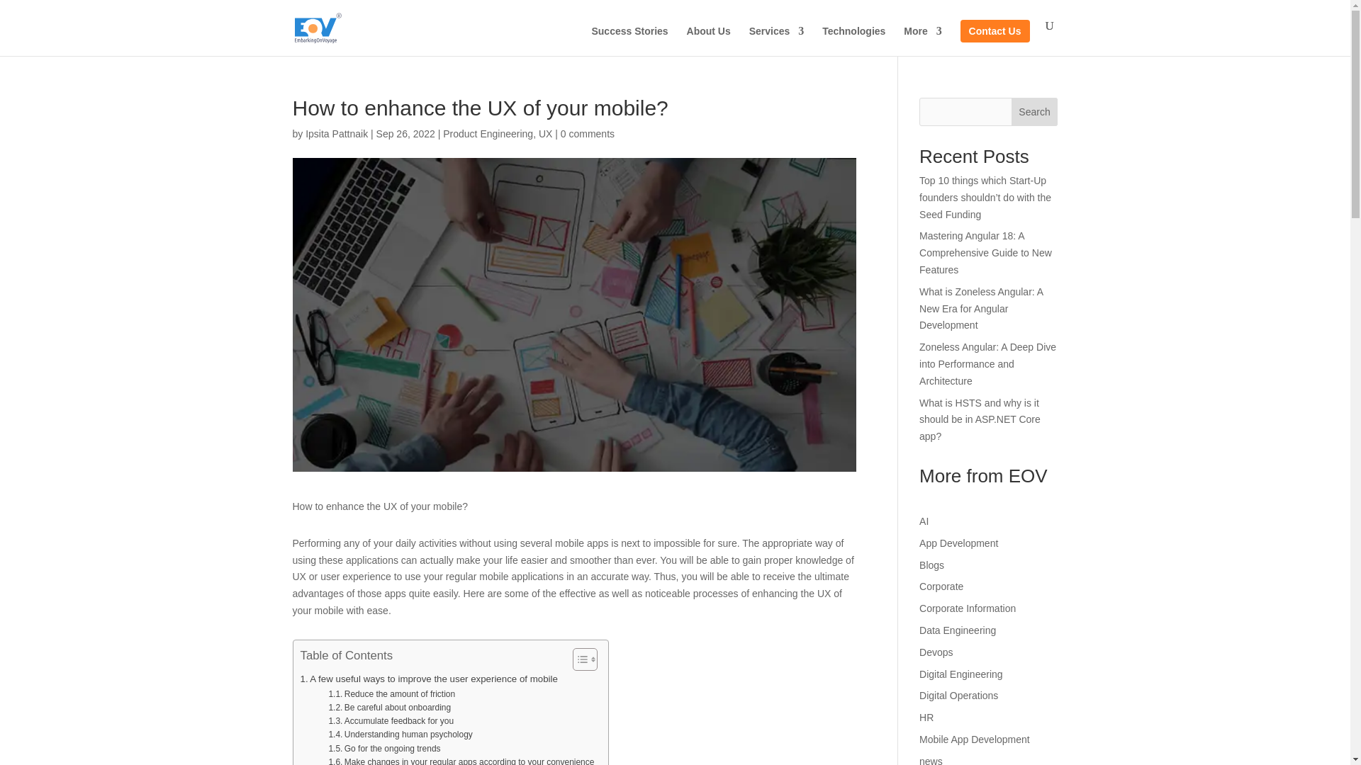  Describe the element at coordinates (995, 31) in the screenshot. I see `Contact Us` at that location.